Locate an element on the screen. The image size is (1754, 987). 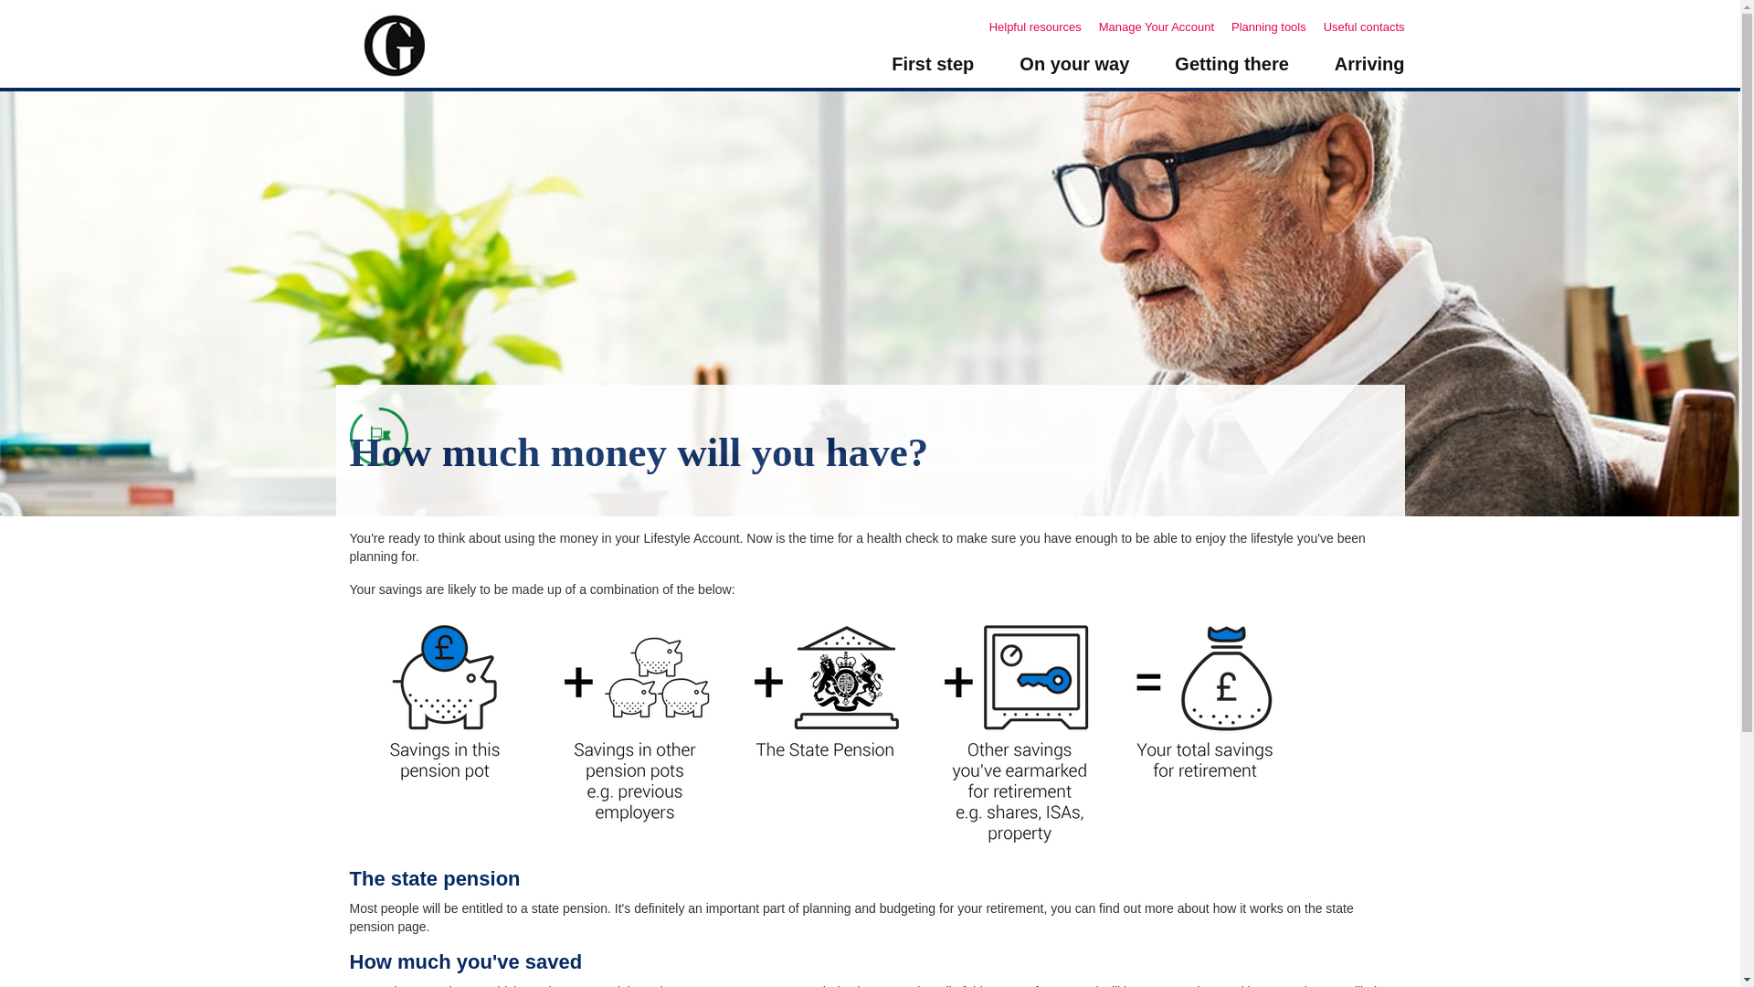
On your way is located at coordinates (1074, 71).